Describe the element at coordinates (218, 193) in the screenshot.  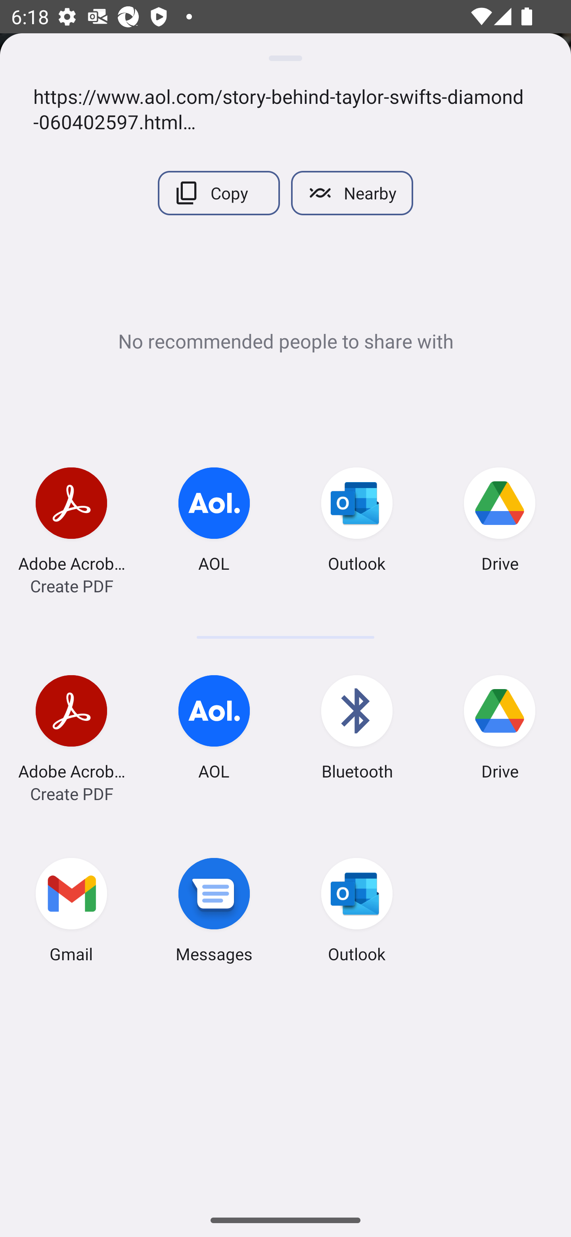
I see `Copy` at that location.